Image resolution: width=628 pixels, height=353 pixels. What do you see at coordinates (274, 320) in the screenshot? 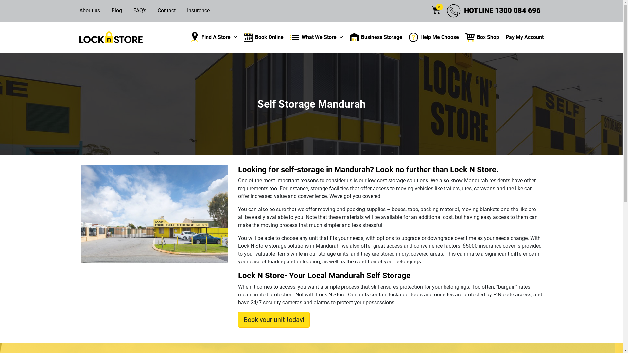
I see `Book your unit today!` at bounding box center [274, 320].